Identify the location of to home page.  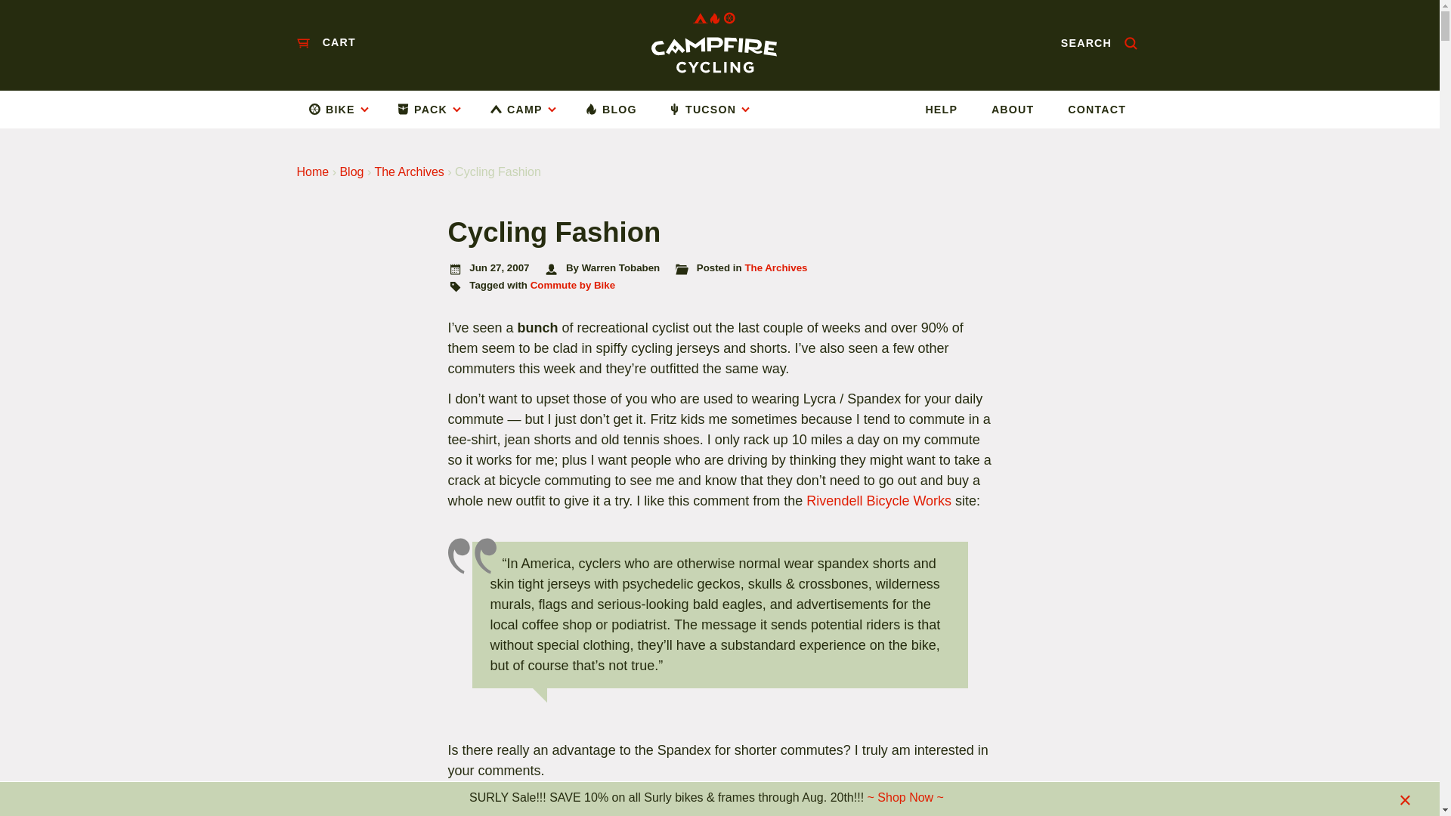
(713, 42).